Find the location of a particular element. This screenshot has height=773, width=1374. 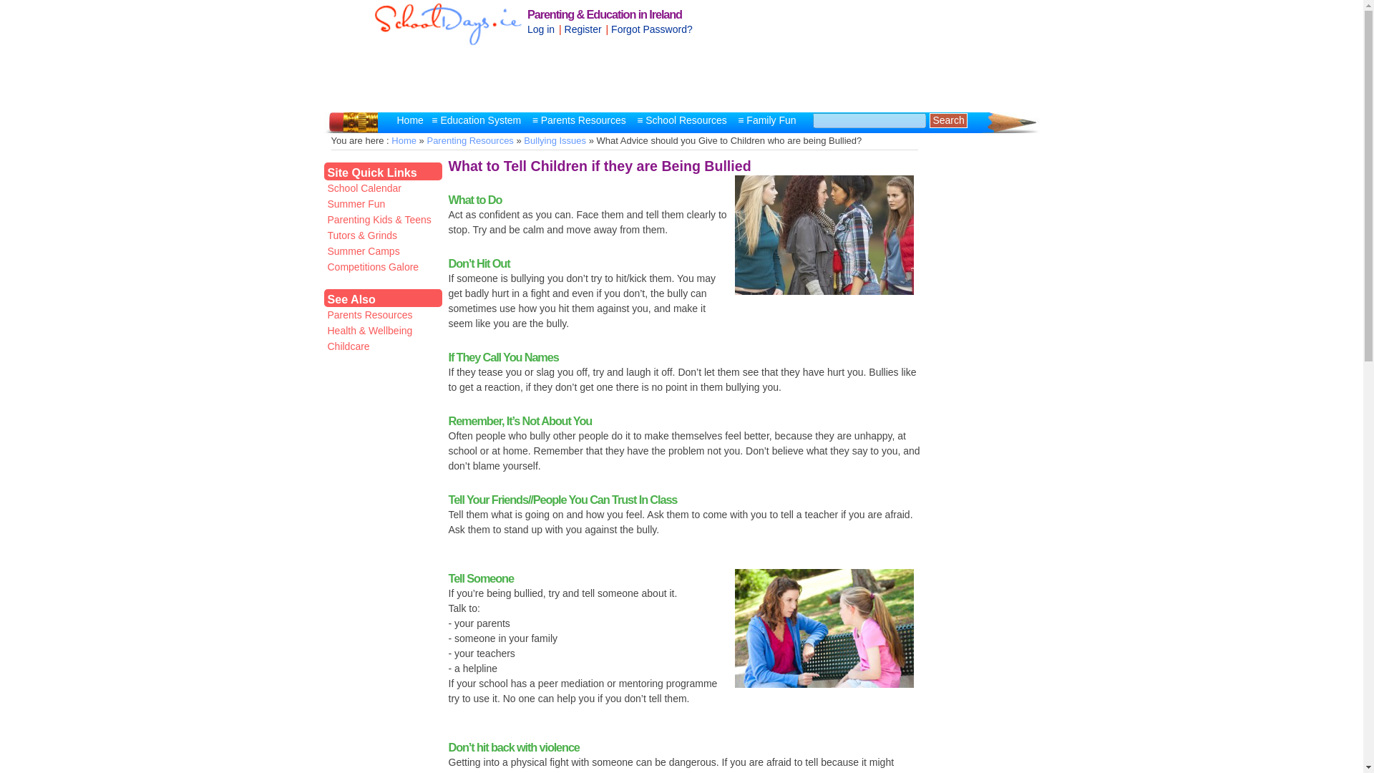

Register is located at coordinates (584, 29).